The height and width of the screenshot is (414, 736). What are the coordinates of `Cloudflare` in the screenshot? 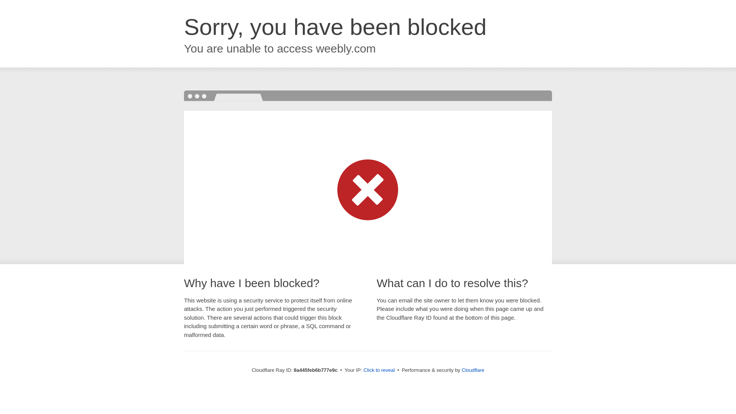 It's located at (473, 370).